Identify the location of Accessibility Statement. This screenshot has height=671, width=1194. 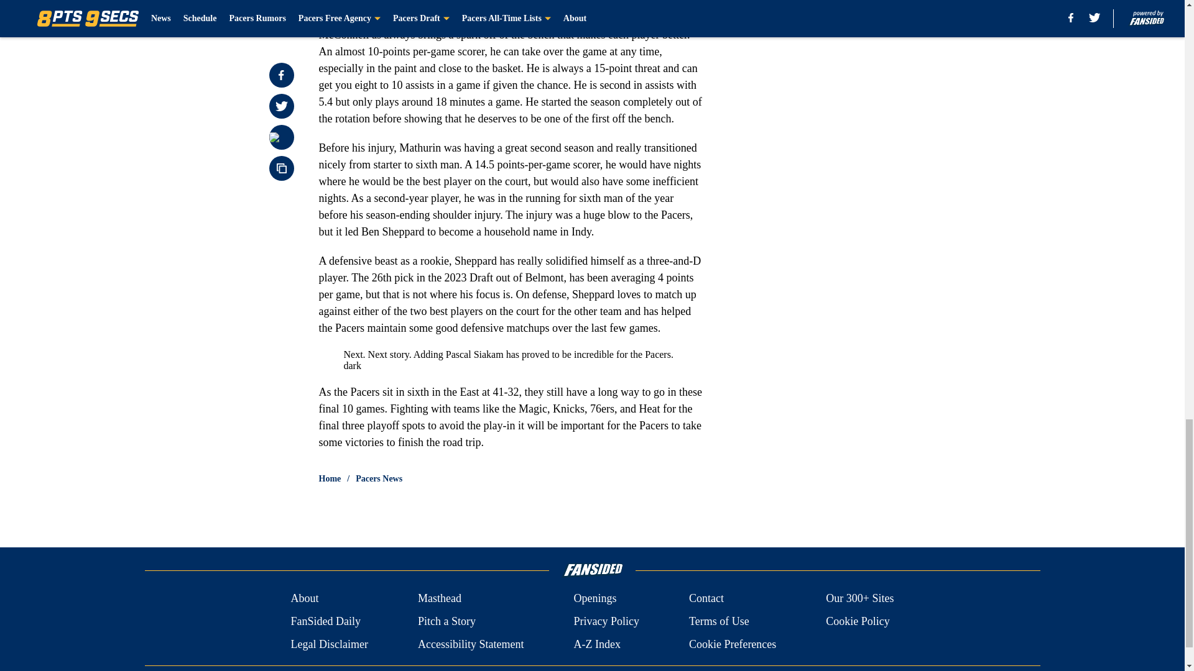
(471, 644).